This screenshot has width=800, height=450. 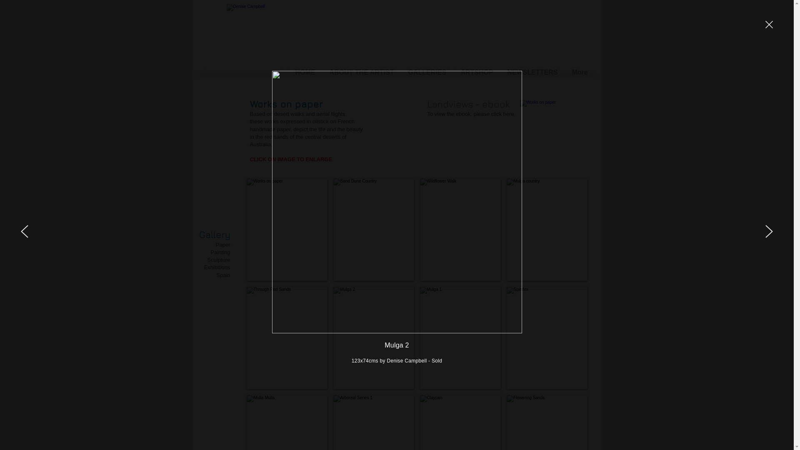 What do you see at coordinates (362, 71) in the screenshot?
I see `ABOUT THE ARTIST` at bounding box center [362, 71].